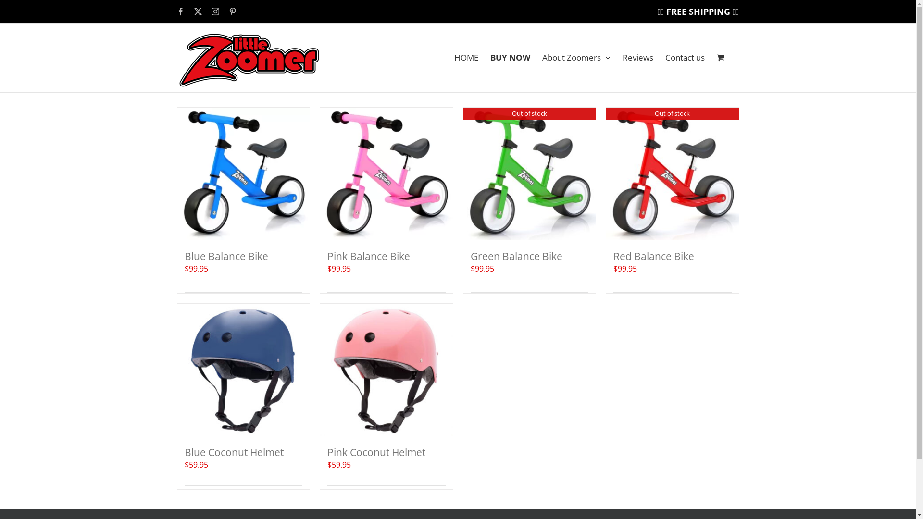 This screenshot has width=923, height=519. I want to click on Twitter, so click(198, 12).